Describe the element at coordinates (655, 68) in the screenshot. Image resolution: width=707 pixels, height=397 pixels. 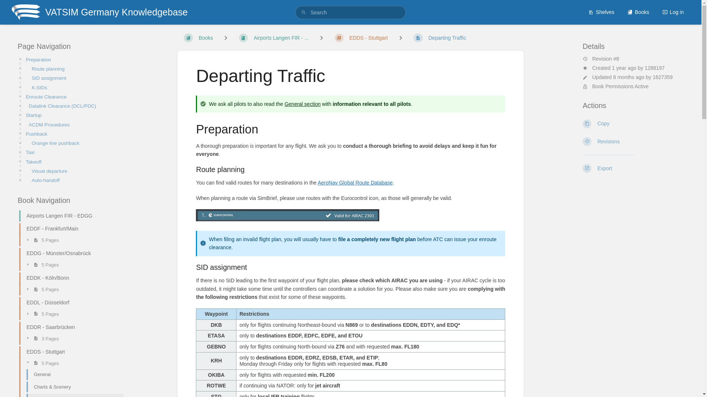
I see `1288197` at that location.